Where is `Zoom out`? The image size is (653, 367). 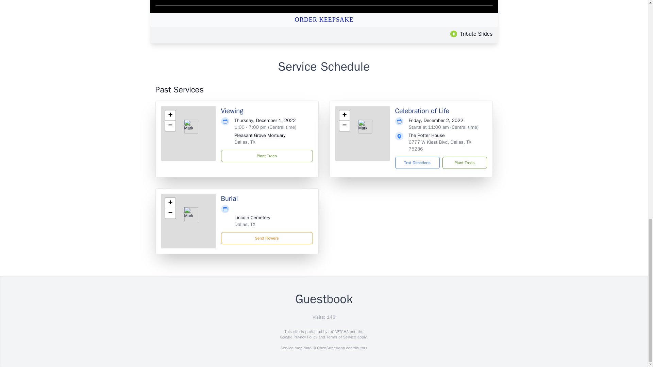 Zoom out is located at coordinates (170, 126).